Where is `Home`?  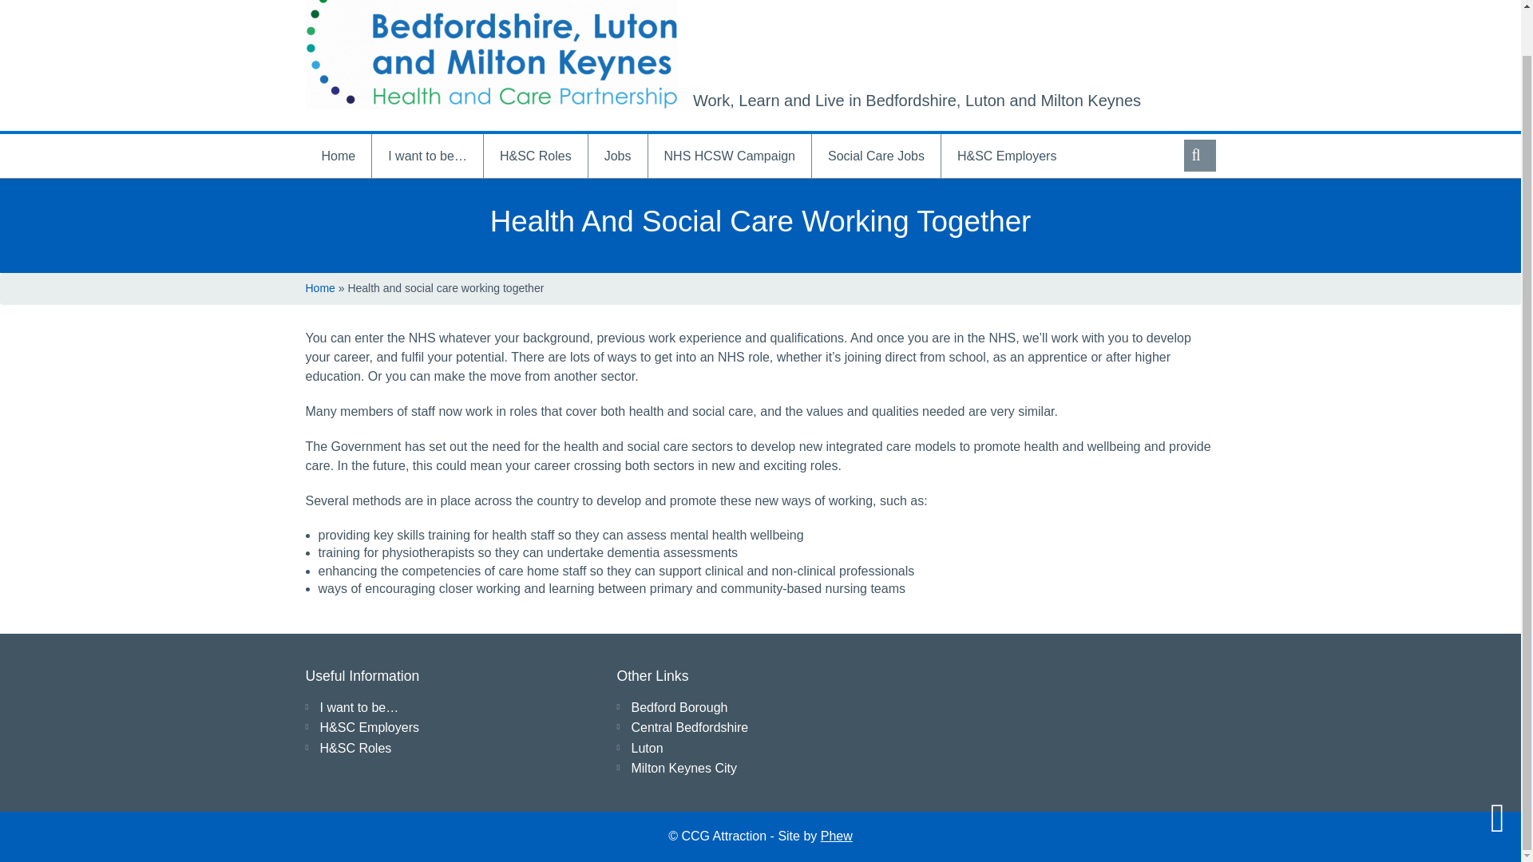 Home is located at coordinates (338, 156).